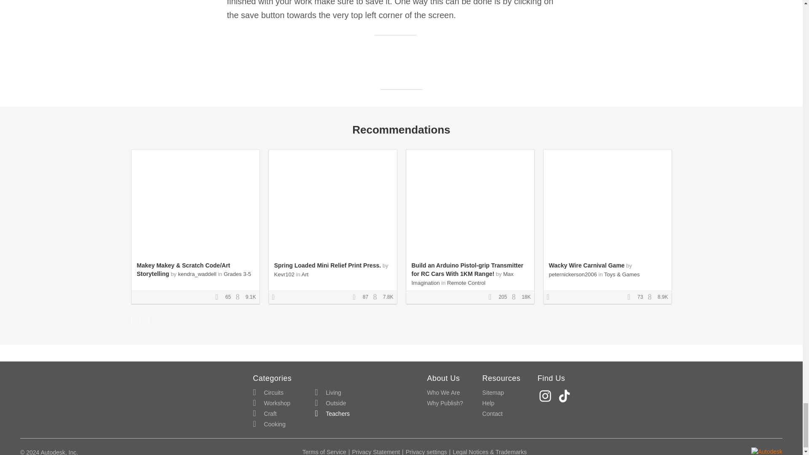 The height and width of the screenshot is (455, 809). Describe the element at coordinates (239, 297) in the screenshot. I see `Views Count` at that location.